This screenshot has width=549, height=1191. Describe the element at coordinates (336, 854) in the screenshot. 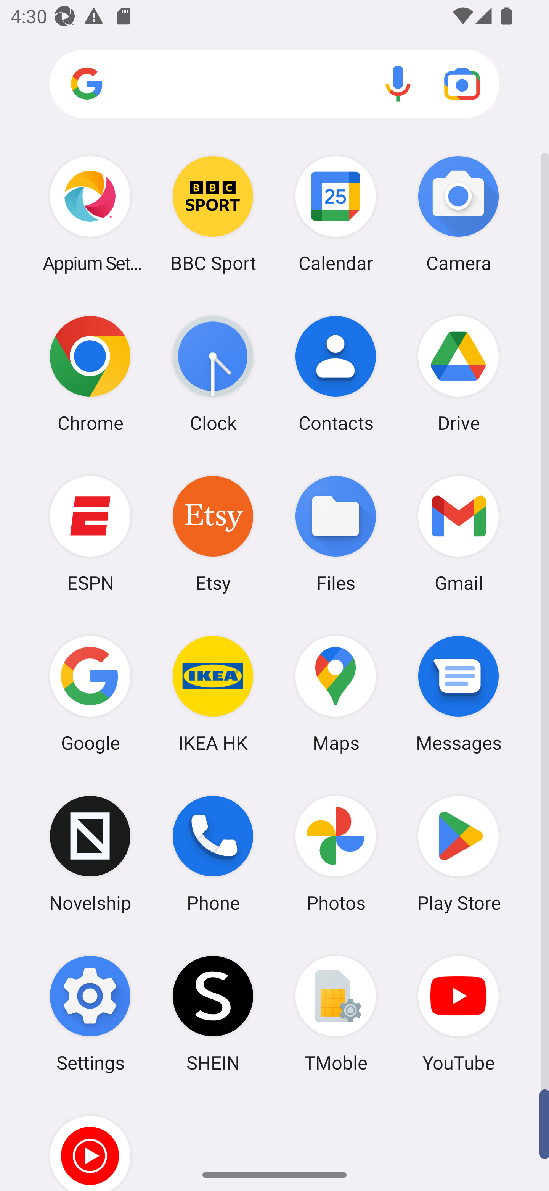

I see `Photos` at that location.